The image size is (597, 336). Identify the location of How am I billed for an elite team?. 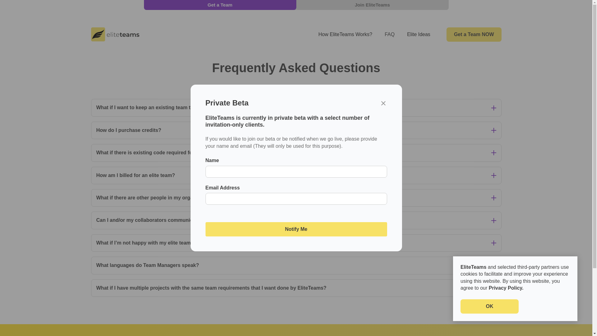
(296, 175).